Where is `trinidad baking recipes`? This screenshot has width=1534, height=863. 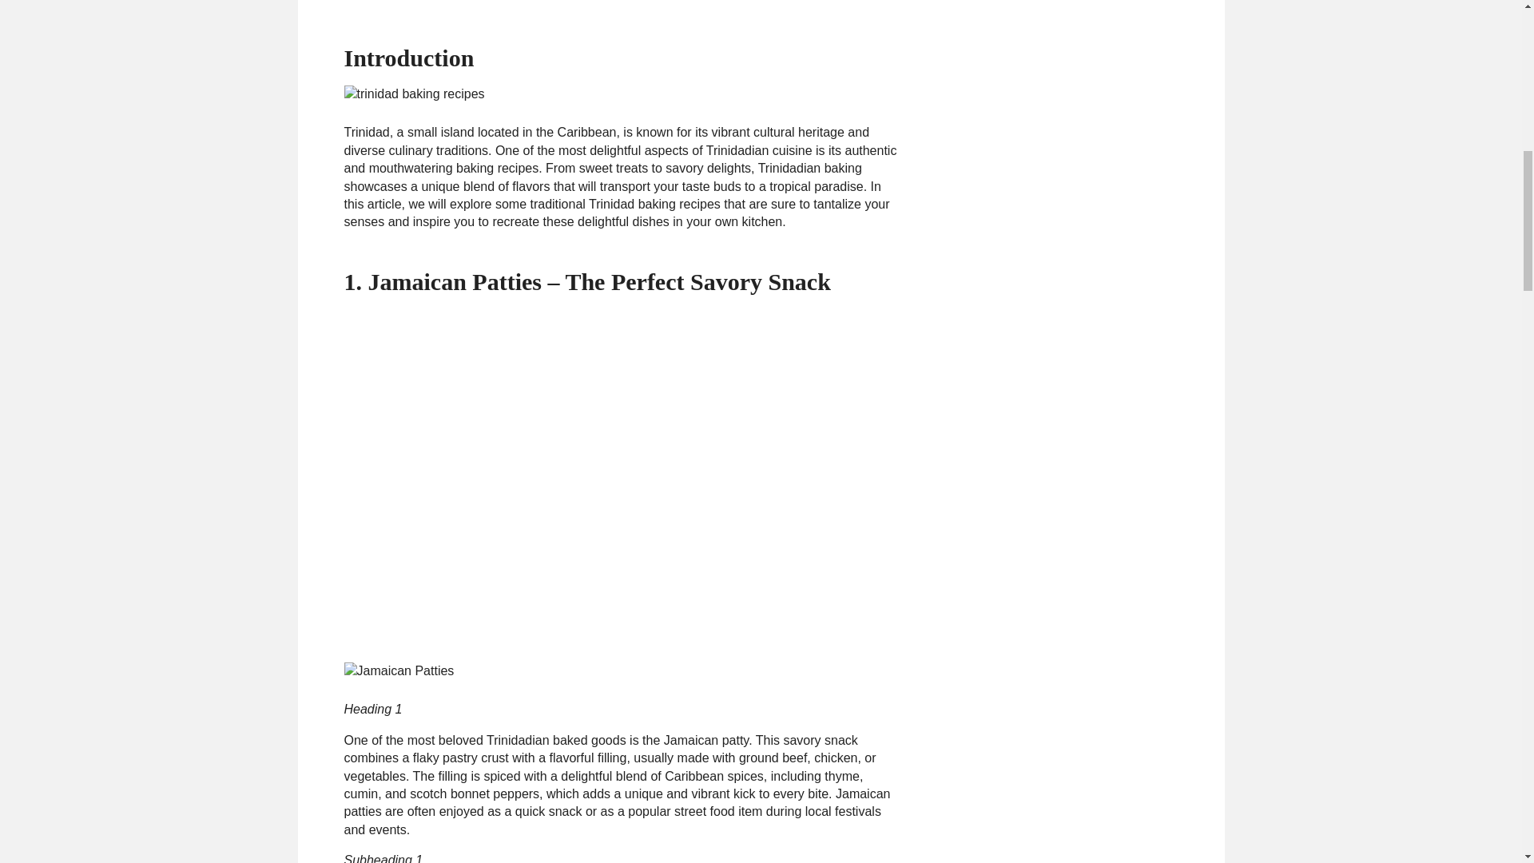
trinidad baking recipes is located at coordinates (414, 93).